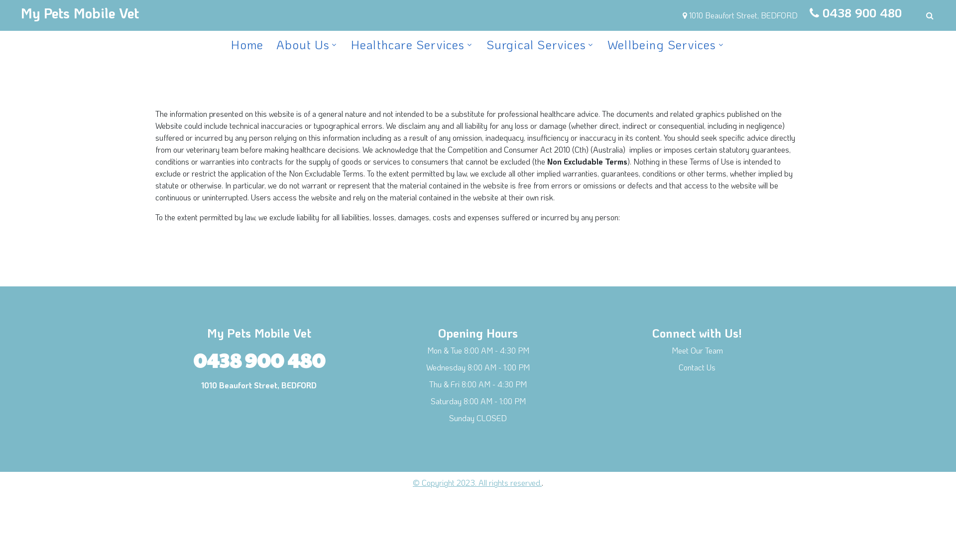 The height and width of the screenshot is (537, 956). I want to click on 0438 900 480, so click(259, 359).